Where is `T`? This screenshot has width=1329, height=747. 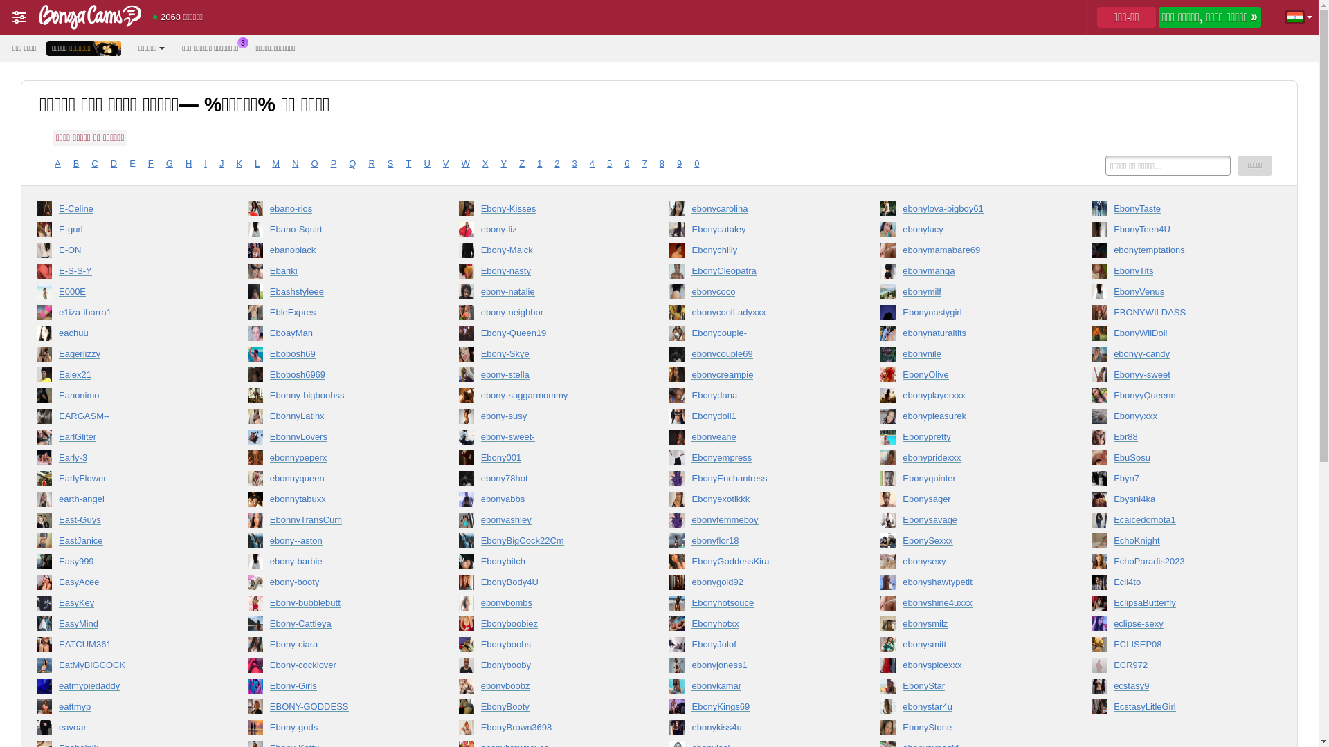 T is located at coordinates (409, 164).